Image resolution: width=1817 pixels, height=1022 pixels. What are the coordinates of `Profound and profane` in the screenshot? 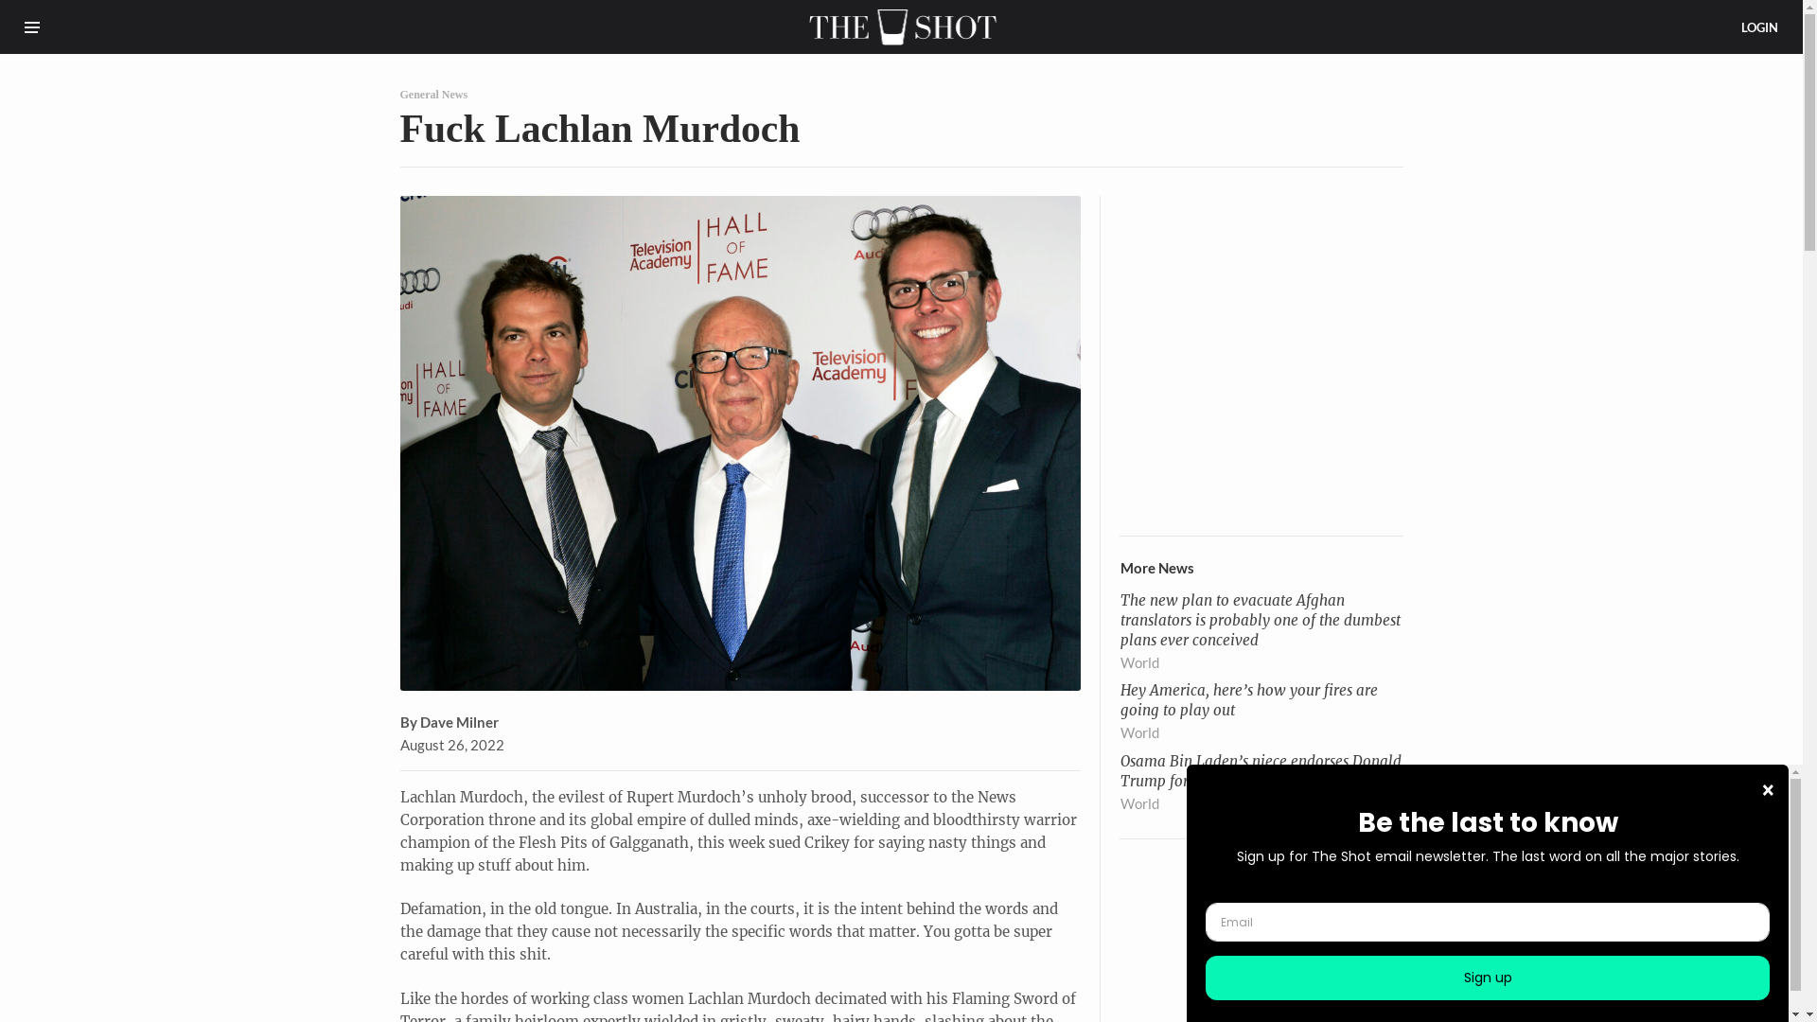 It's located at (903, 40).